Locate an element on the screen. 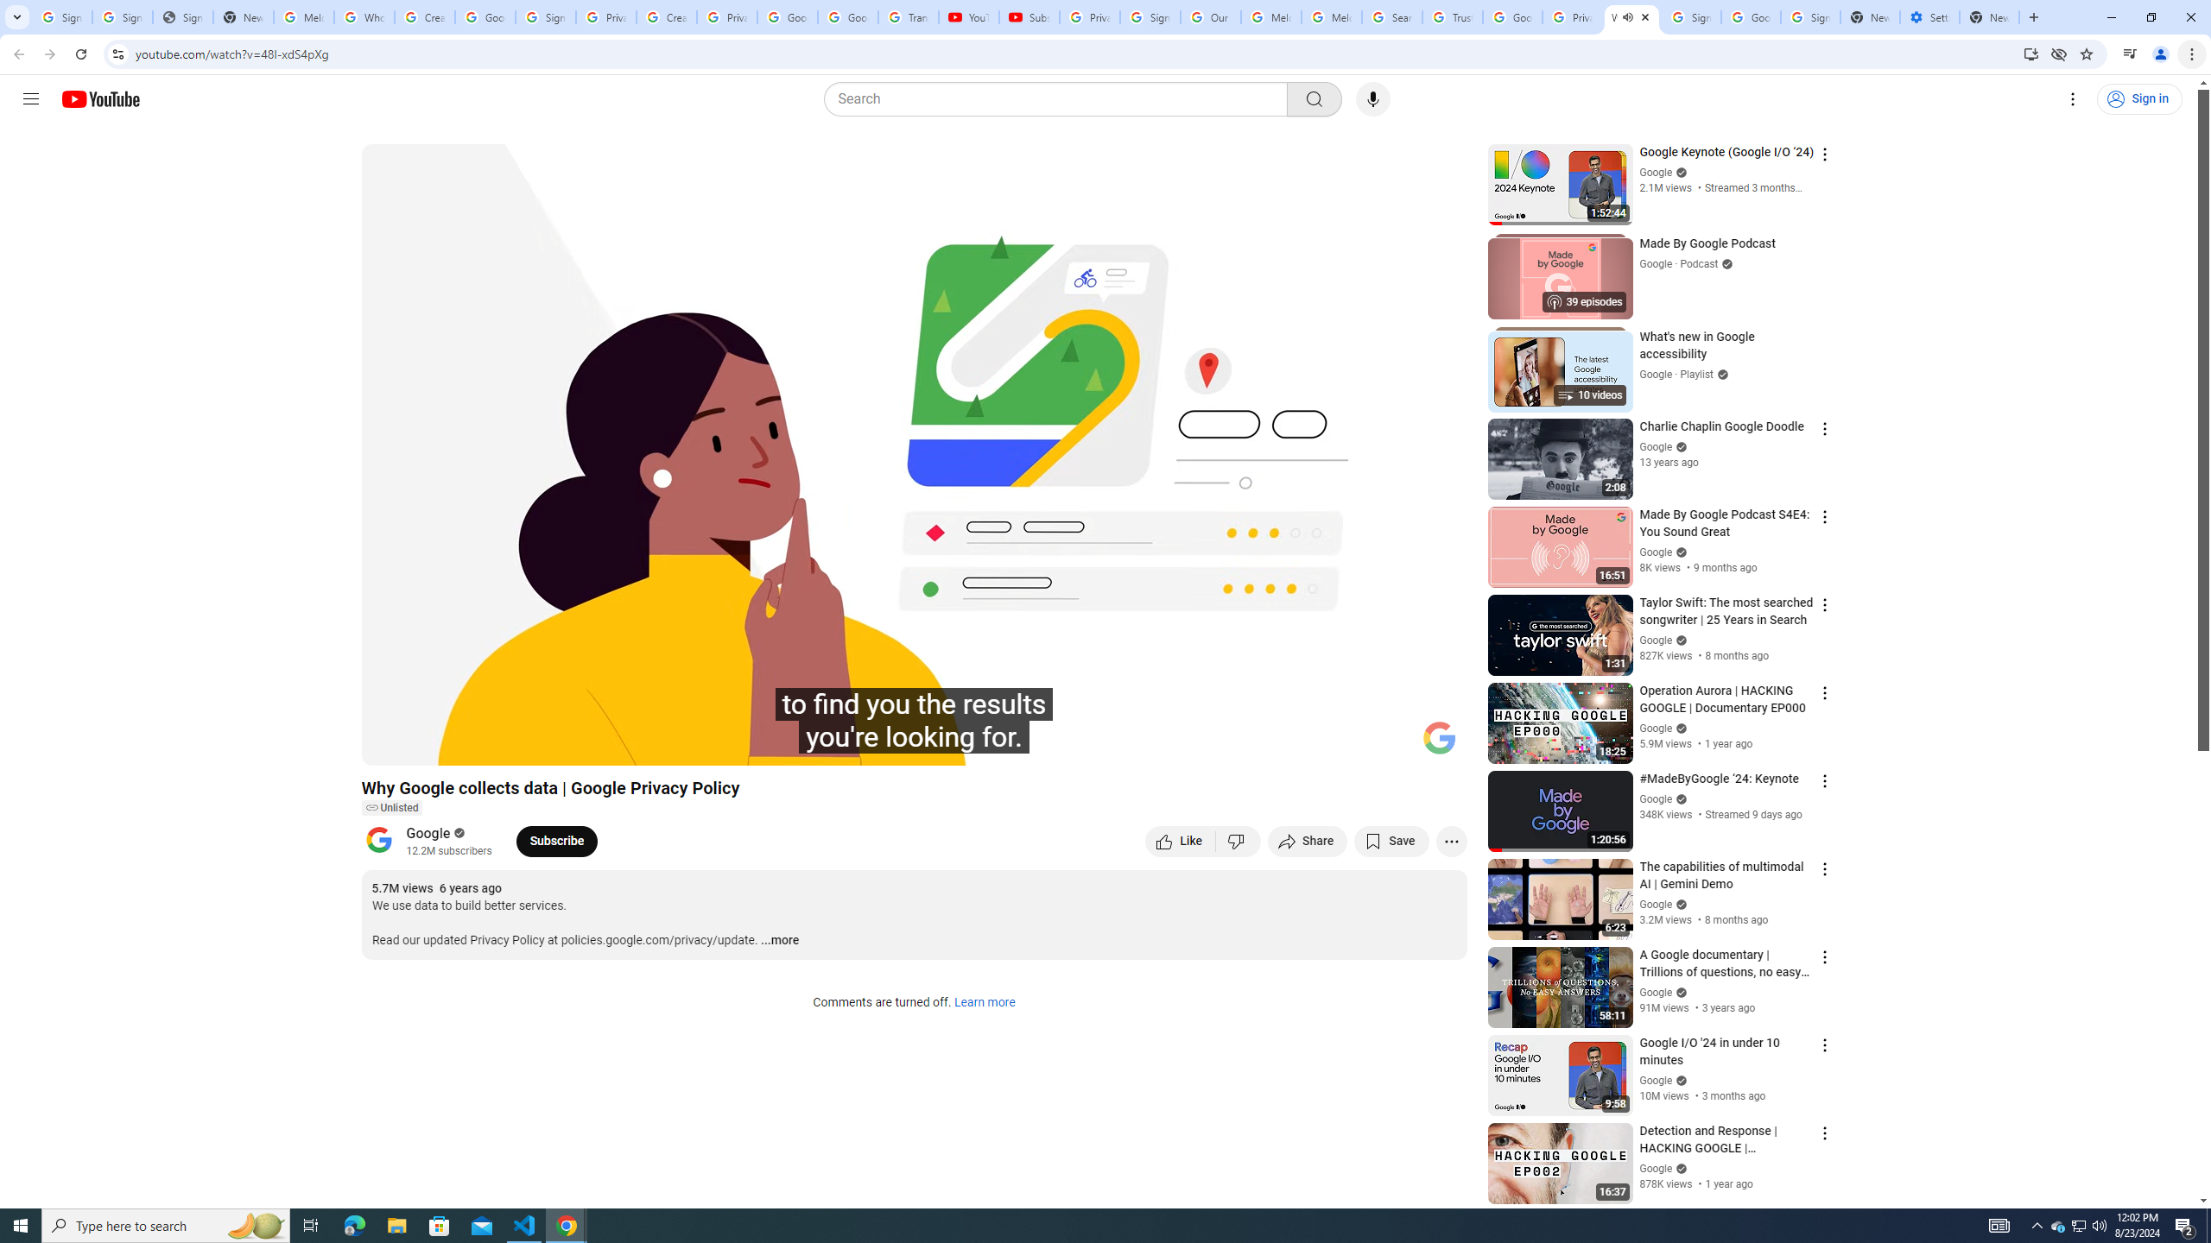 This screenshot has width=2211, height=1243. New Tab is located at coordinates (1990, 17).